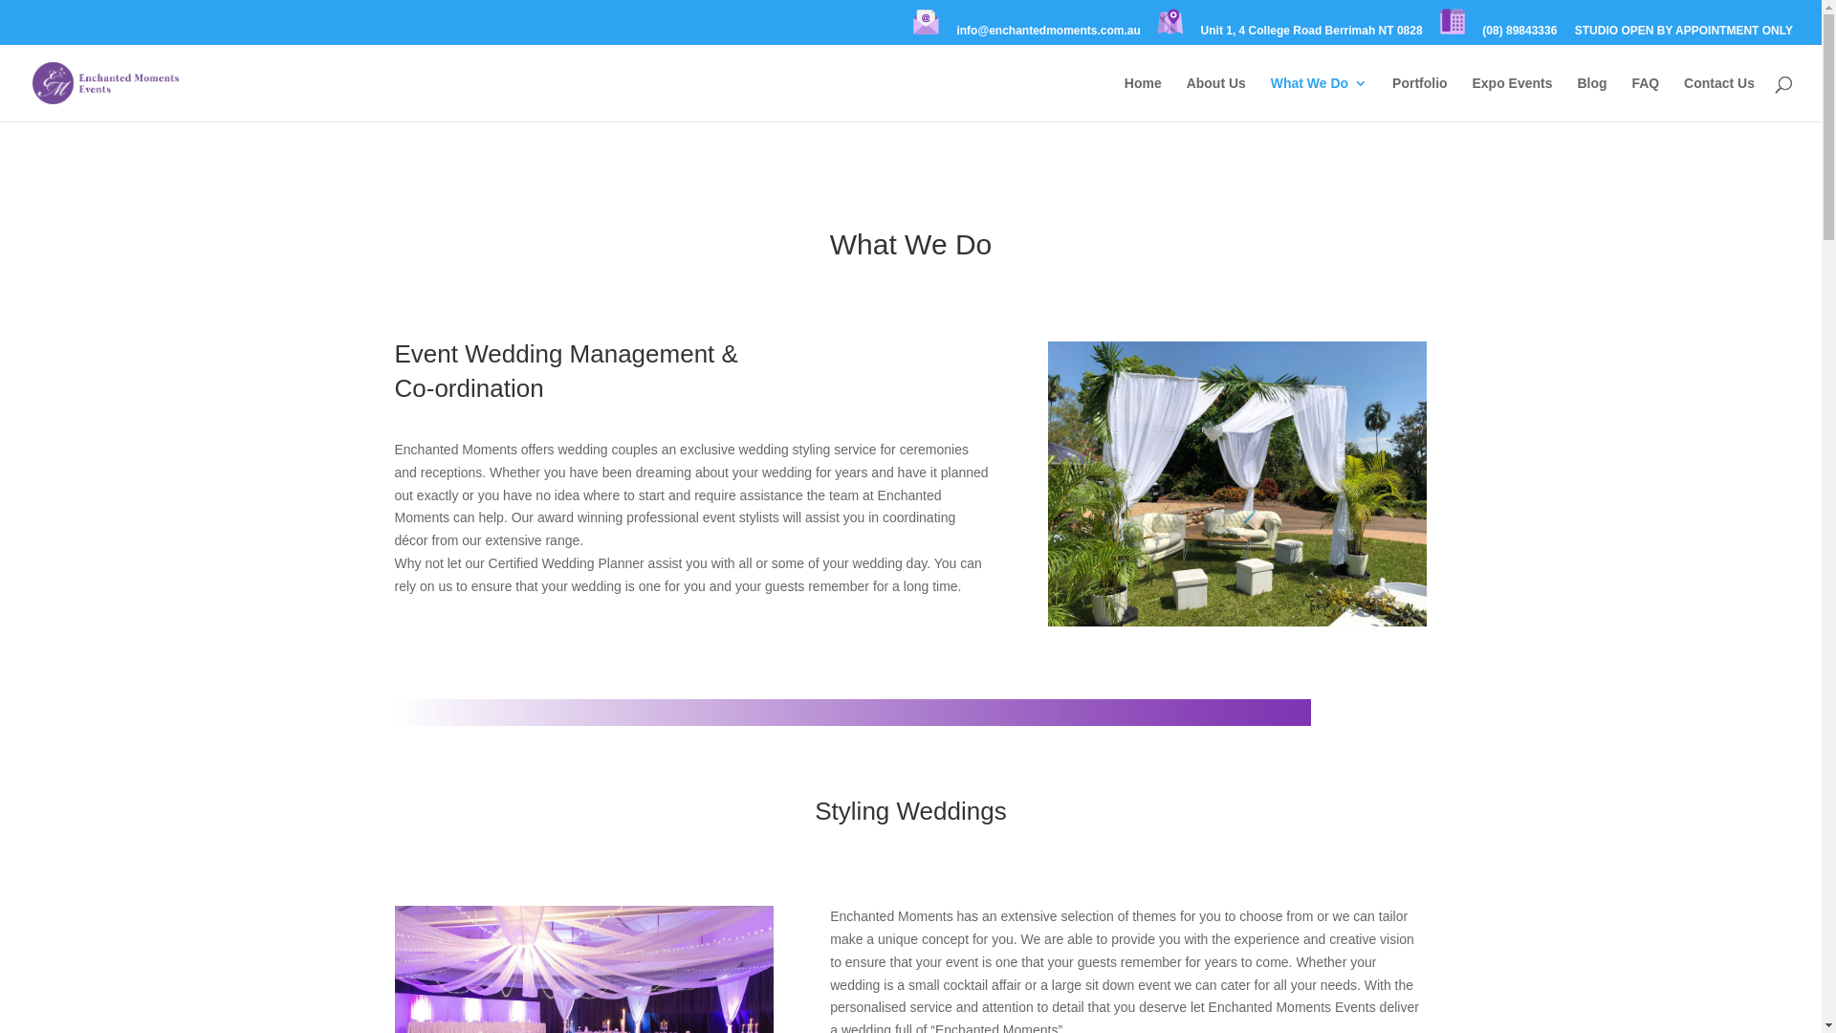  I want to click on About Us, so click(1216, 99).